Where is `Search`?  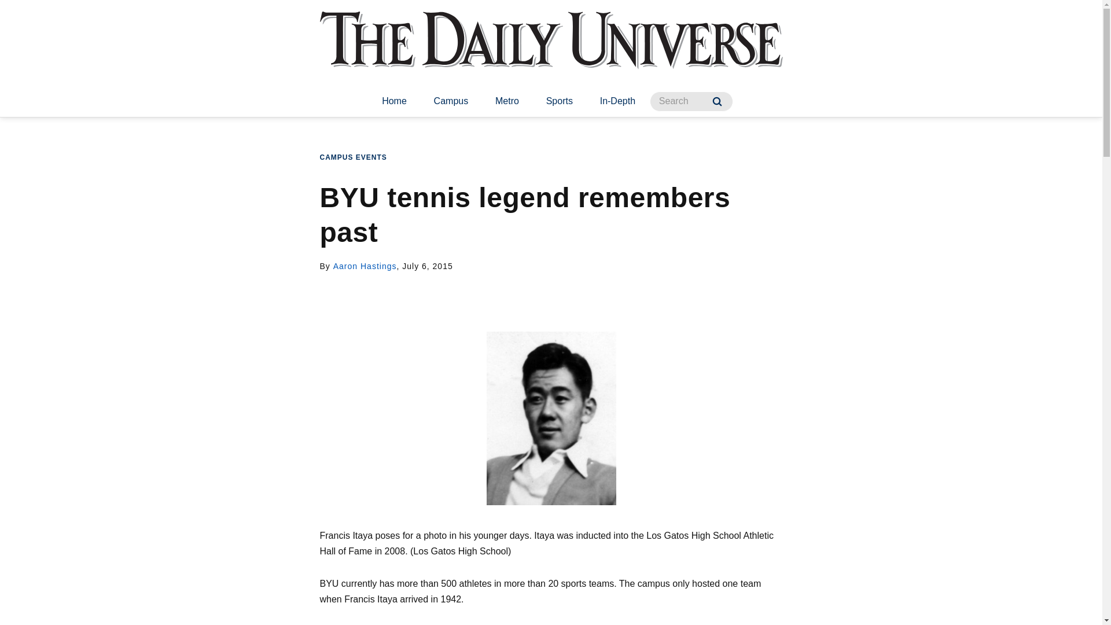
Search is located at coordinates (717, 101).